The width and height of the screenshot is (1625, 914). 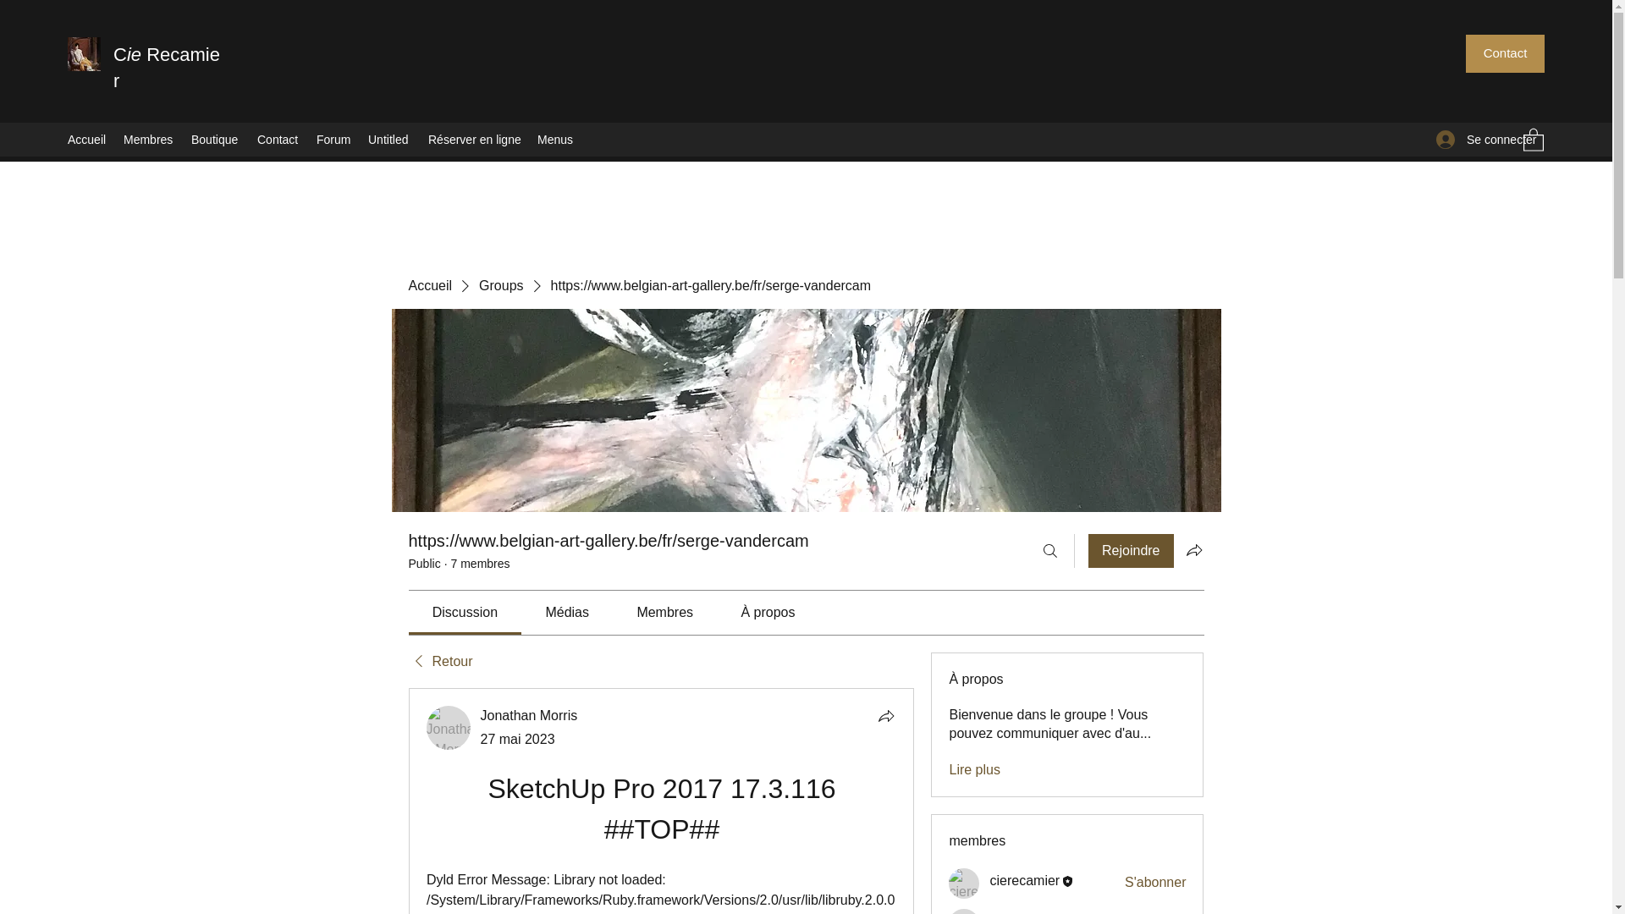 What do you see at coordinates (555, 140) in the screenshot?
I see `Menus` at bounding box center [555, 140].